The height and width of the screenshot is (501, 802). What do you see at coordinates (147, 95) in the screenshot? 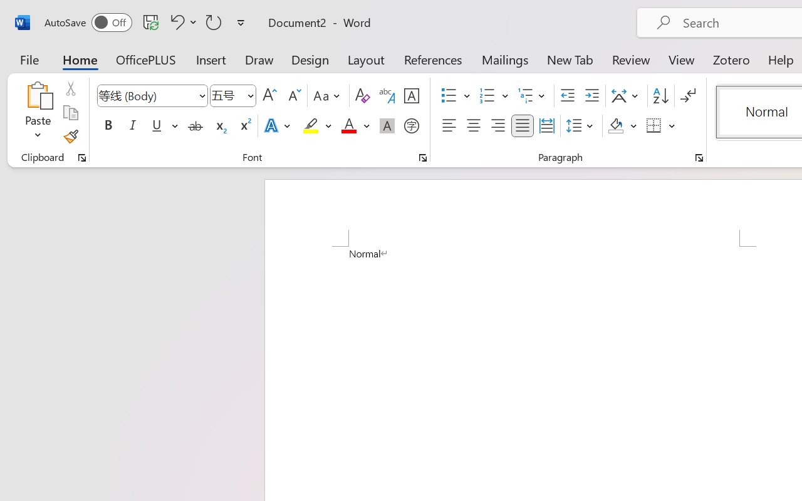
I see `Font` at bounding box center [147, 95].